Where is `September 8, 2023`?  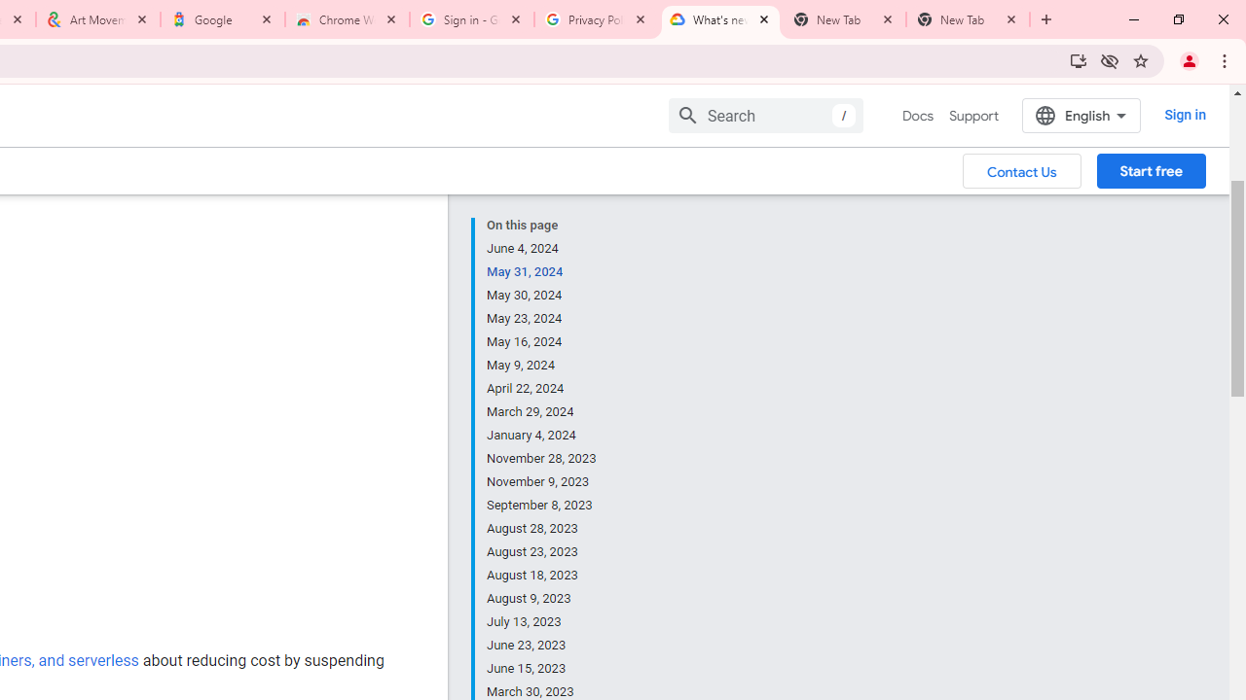
September 8, 2023 is located at coordinates (542, 506).